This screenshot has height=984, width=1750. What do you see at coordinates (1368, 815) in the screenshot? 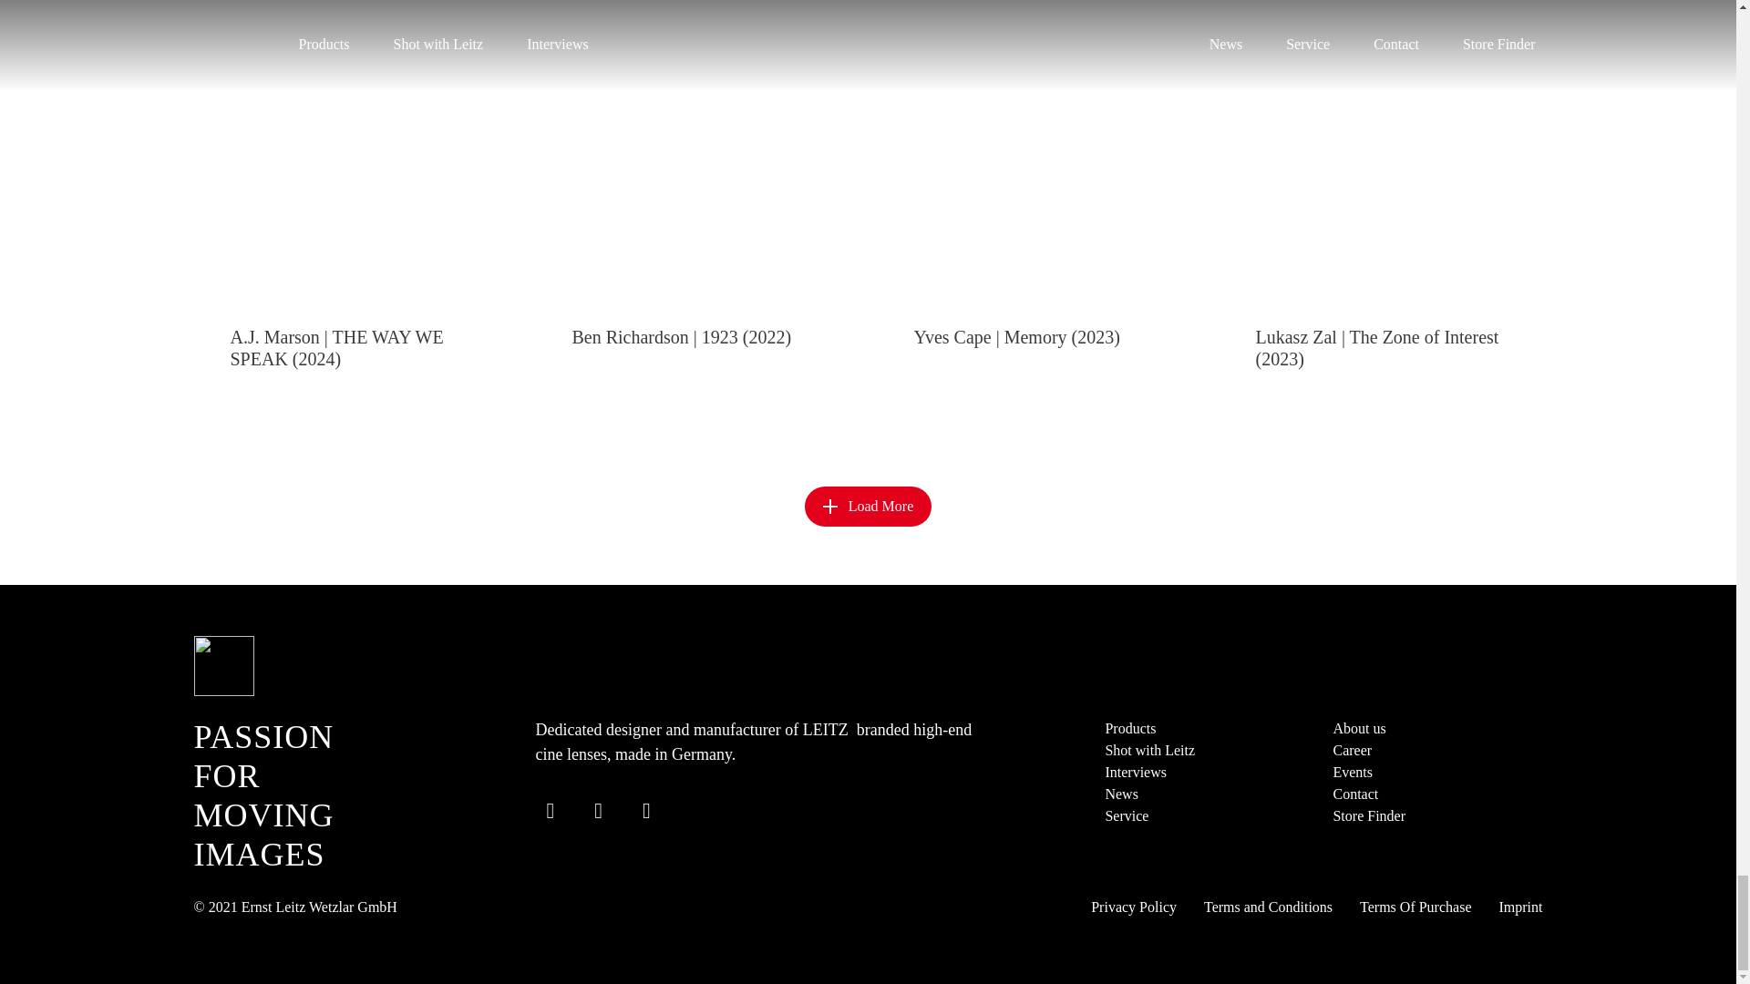
I see `Store Finder` at bounding box center [1368, 815].